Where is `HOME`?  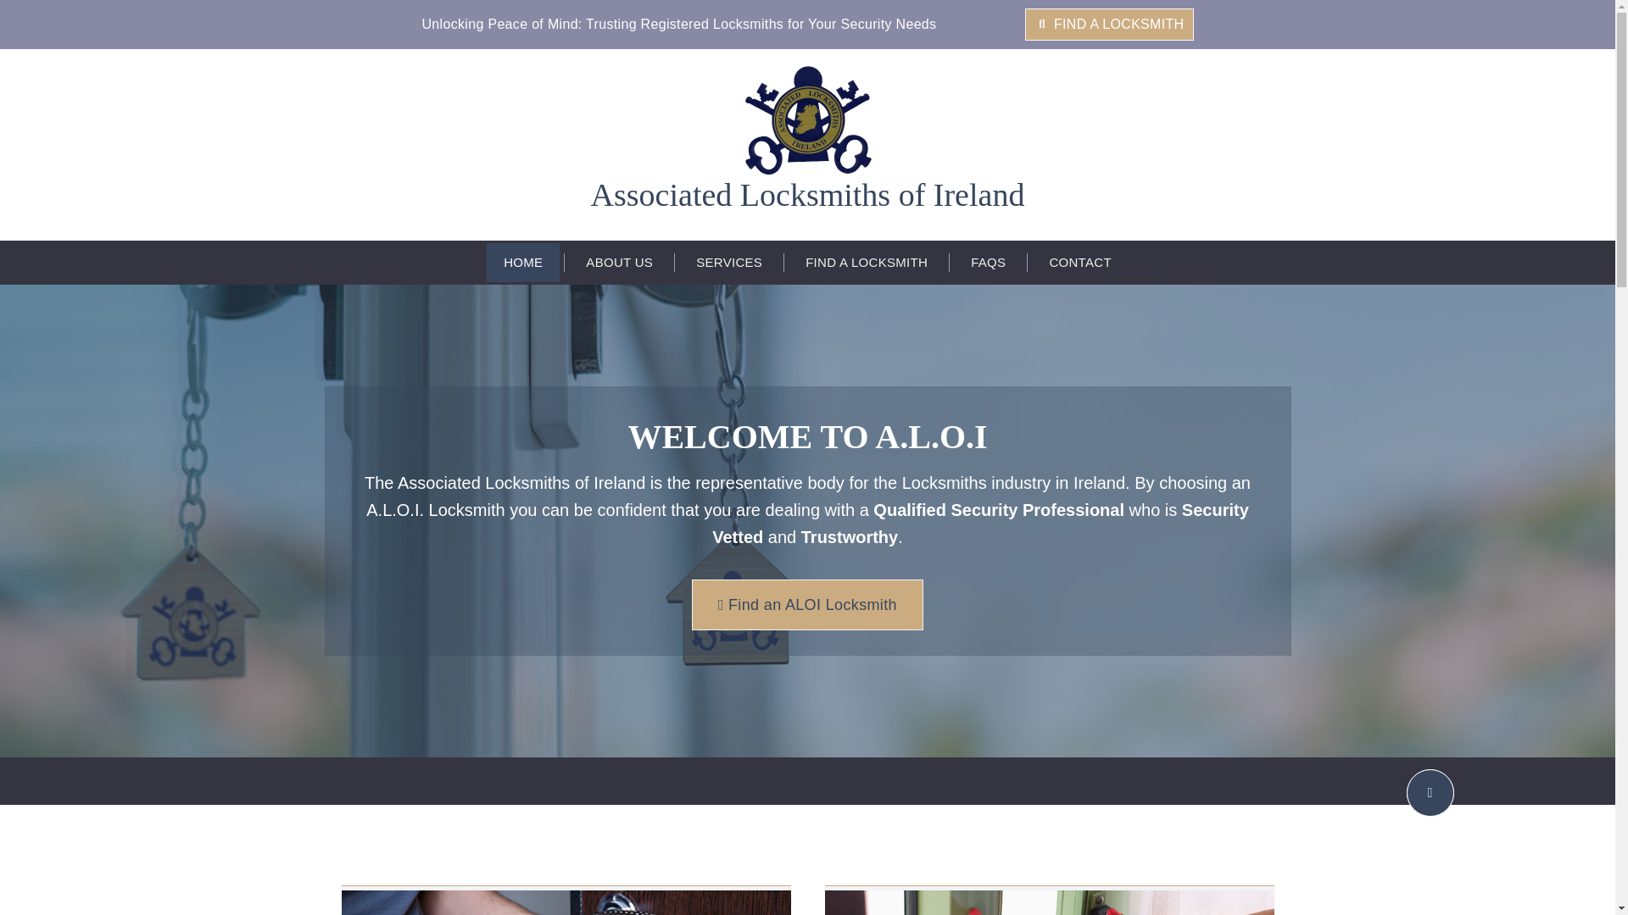 HOME is located at coordinates (523, 263).